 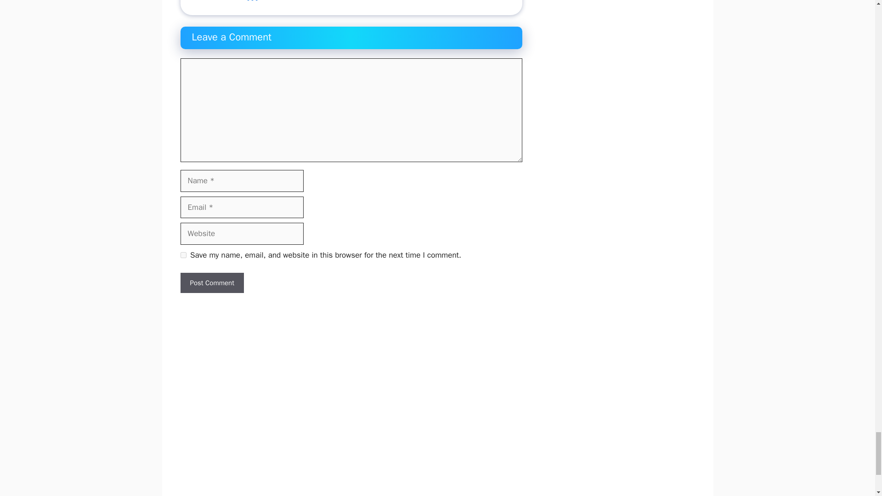 What do you see at coordinates (183, 254) in the screenshot?
I see `yes` at bounding box center [183, 254].